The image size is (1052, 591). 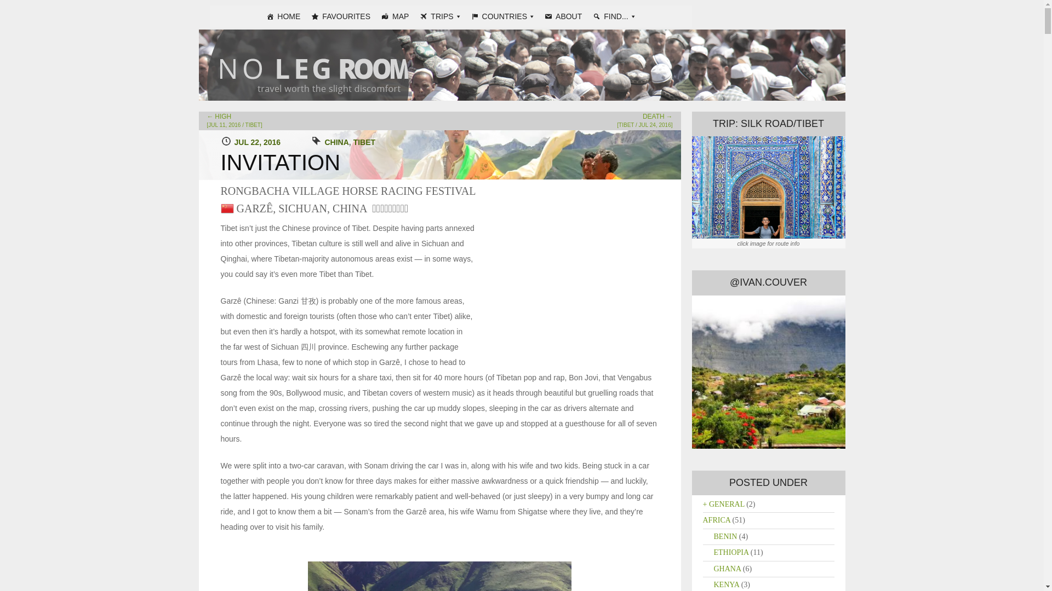 I want to click on Death, so click(x=644, y=121).